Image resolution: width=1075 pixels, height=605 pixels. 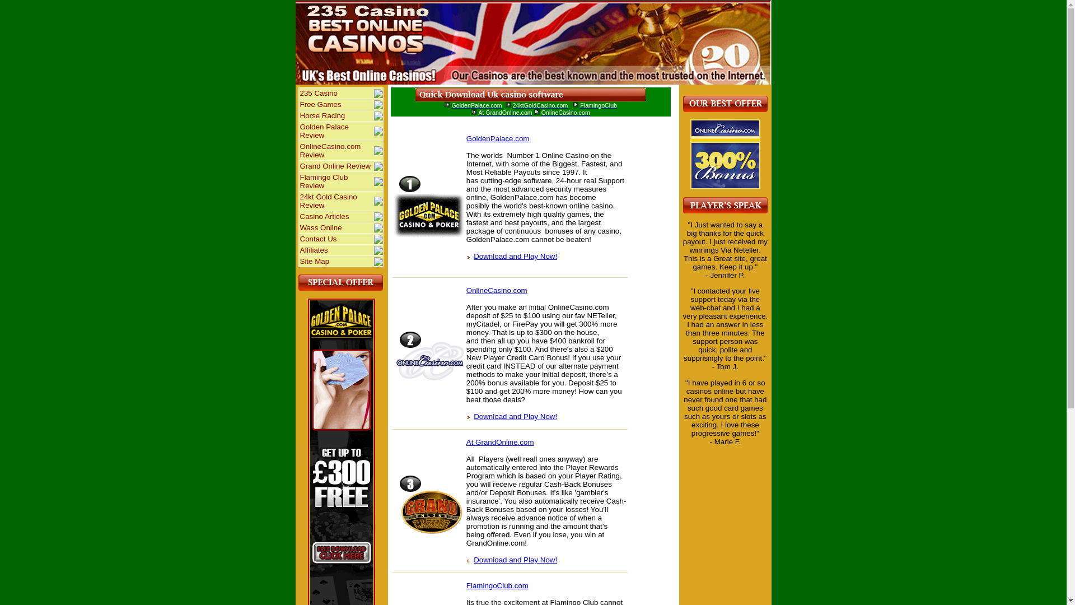 I want to click on Horse Racing, so click(x=336, y=115).